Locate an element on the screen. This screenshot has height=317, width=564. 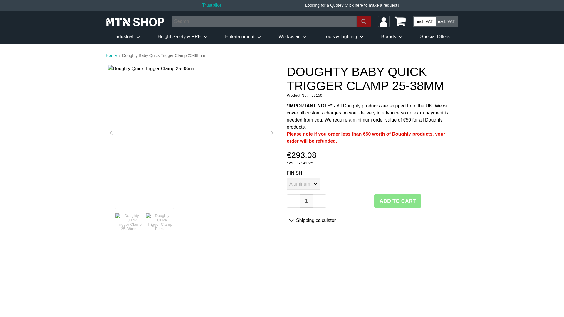
Log in is located at coordinates (384, 21).